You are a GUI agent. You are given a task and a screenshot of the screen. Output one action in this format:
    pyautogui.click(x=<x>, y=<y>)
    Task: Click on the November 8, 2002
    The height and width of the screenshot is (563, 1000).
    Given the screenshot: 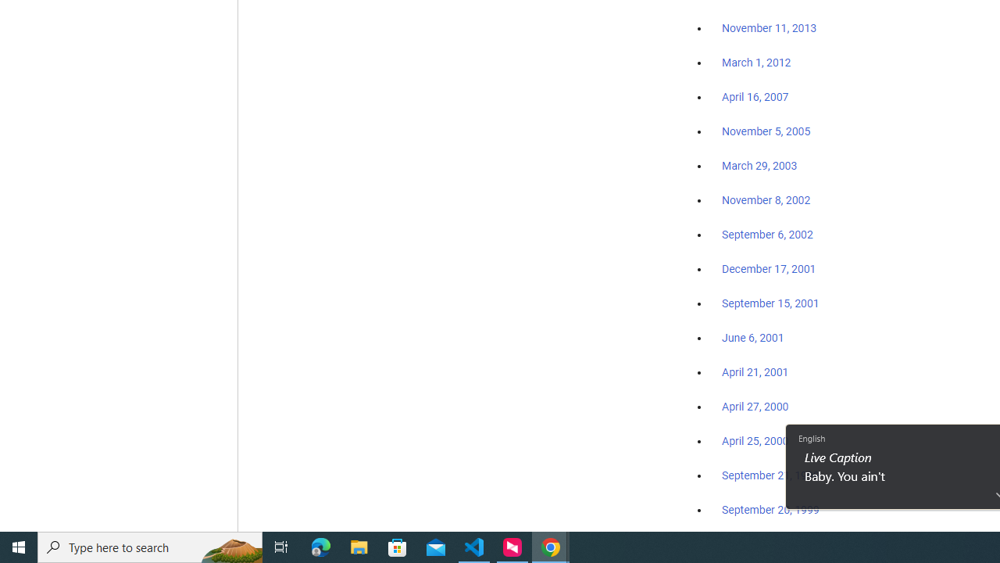 What is the action you would take?
    pyautogui.click(x=766, y=200)
    